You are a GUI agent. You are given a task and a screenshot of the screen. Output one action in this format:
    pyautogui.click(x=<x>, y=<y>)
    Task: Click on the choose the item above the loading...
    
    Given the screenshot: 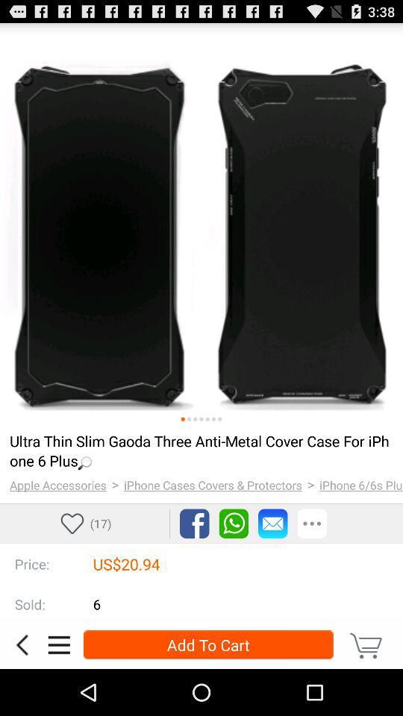 What is the action you would take?
    pyautogui.click(x=201, y=419)
    